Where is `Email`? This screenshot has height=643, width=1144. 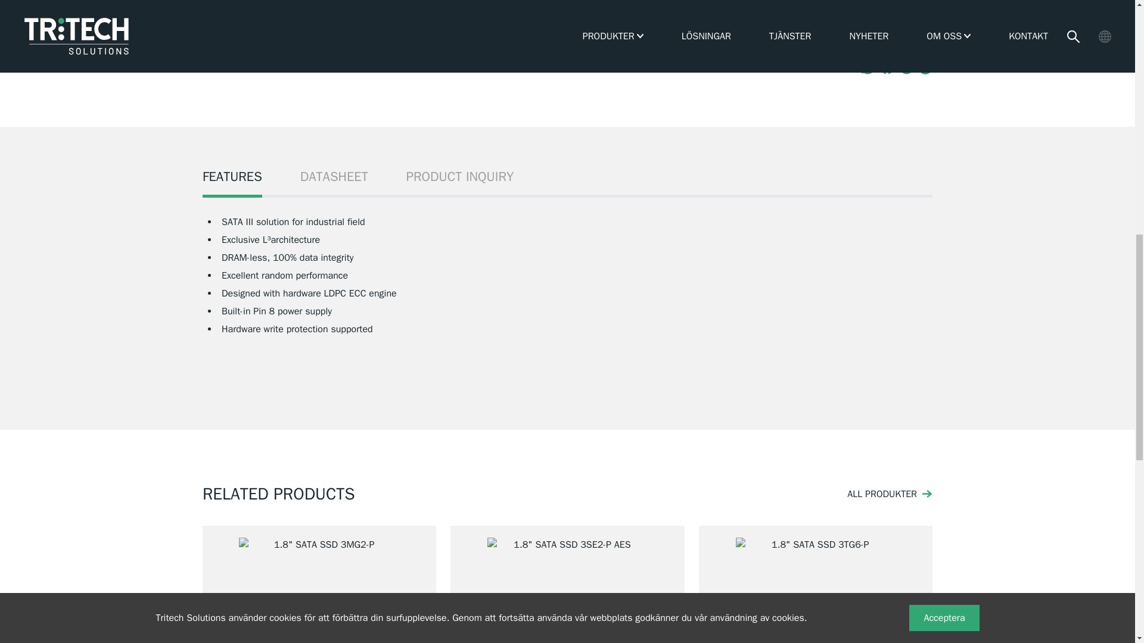 Email is located at coordinates (925, 67).